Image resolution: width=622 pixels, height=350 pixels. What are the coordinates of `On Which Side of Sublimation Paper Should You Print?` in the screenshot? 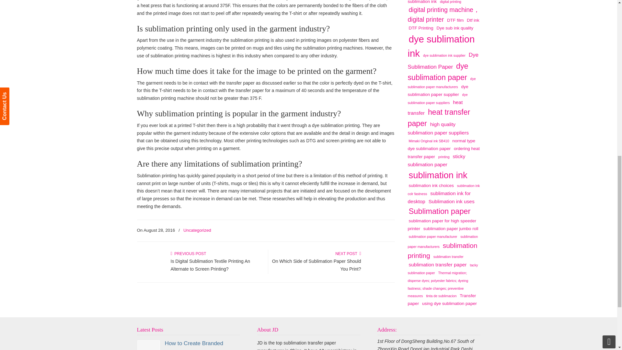 It's located at (317, 265).